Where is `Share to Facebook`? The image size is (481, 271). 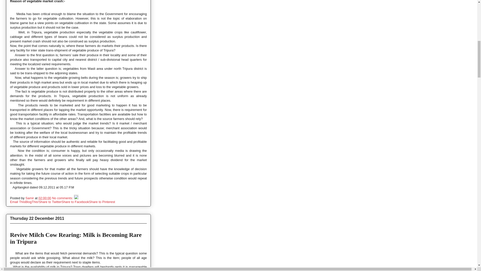
Share to Facebook is located at coordinates (75, 202).